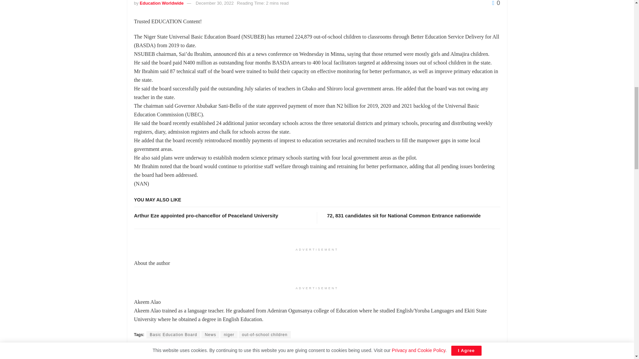 This screenshot has height=359, width=639. I want to click on Education Worldwide, so click(162, 3).